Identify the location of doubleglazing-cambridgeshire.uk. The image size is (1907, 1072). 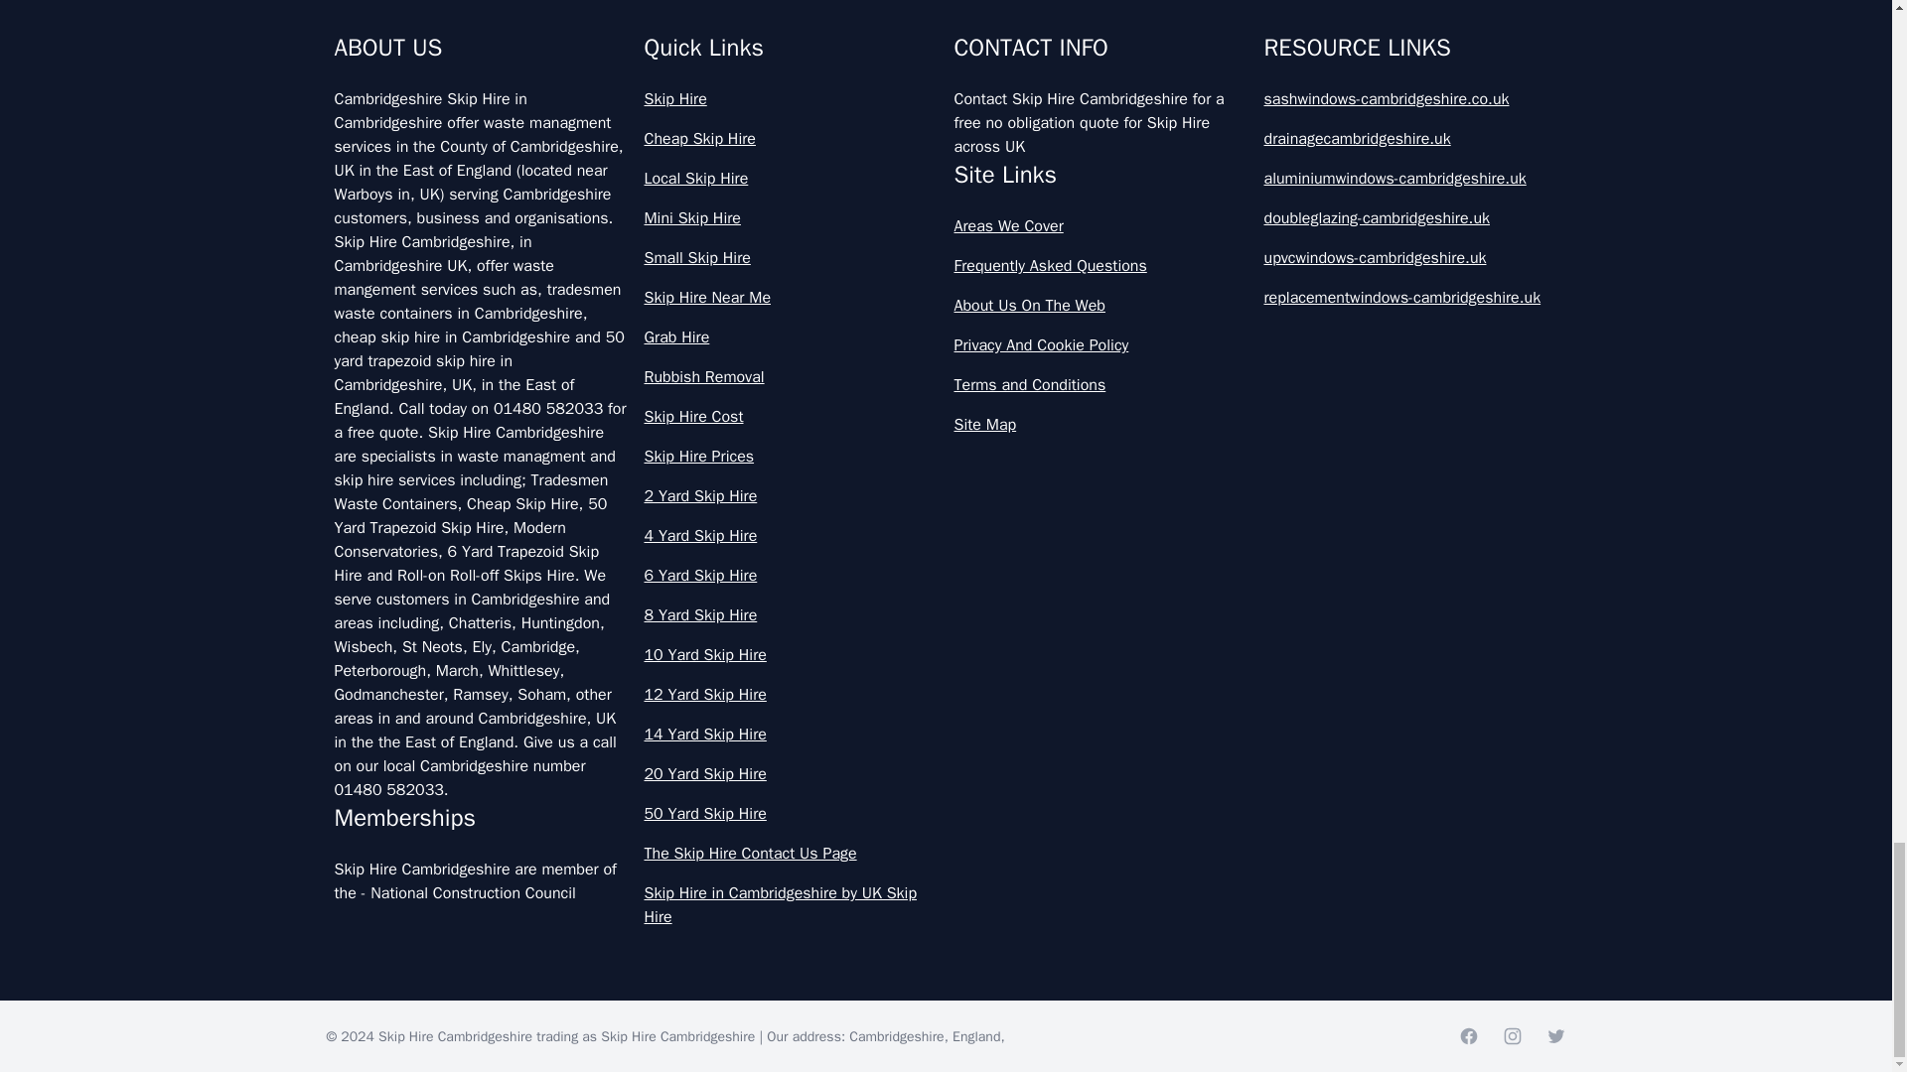
(1410, 218).